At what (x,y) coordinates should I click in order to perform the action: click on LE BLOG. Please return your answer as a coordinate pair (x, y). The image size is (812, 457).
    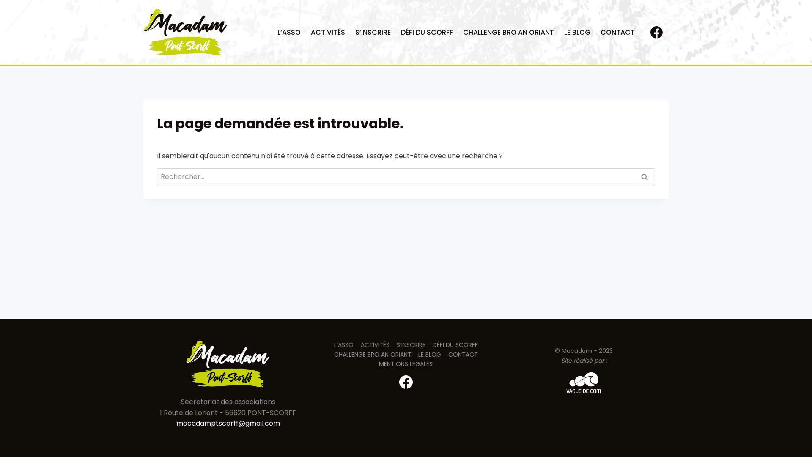
    Looking at the image, I should click on (430, 355).